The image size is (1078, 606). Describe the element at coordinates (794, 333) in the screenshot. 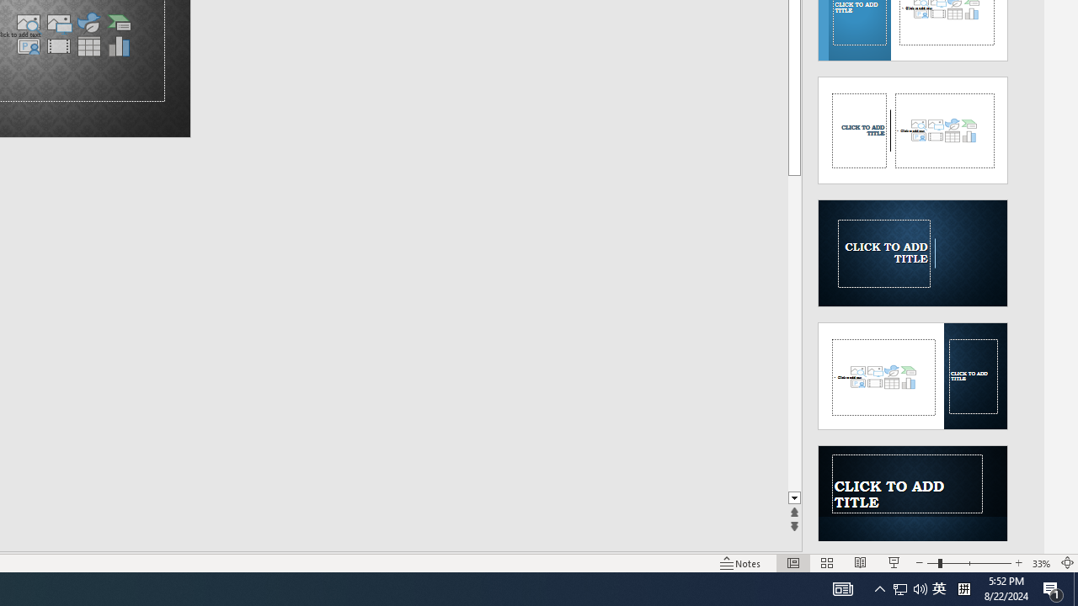

I see `Page down` at that location.